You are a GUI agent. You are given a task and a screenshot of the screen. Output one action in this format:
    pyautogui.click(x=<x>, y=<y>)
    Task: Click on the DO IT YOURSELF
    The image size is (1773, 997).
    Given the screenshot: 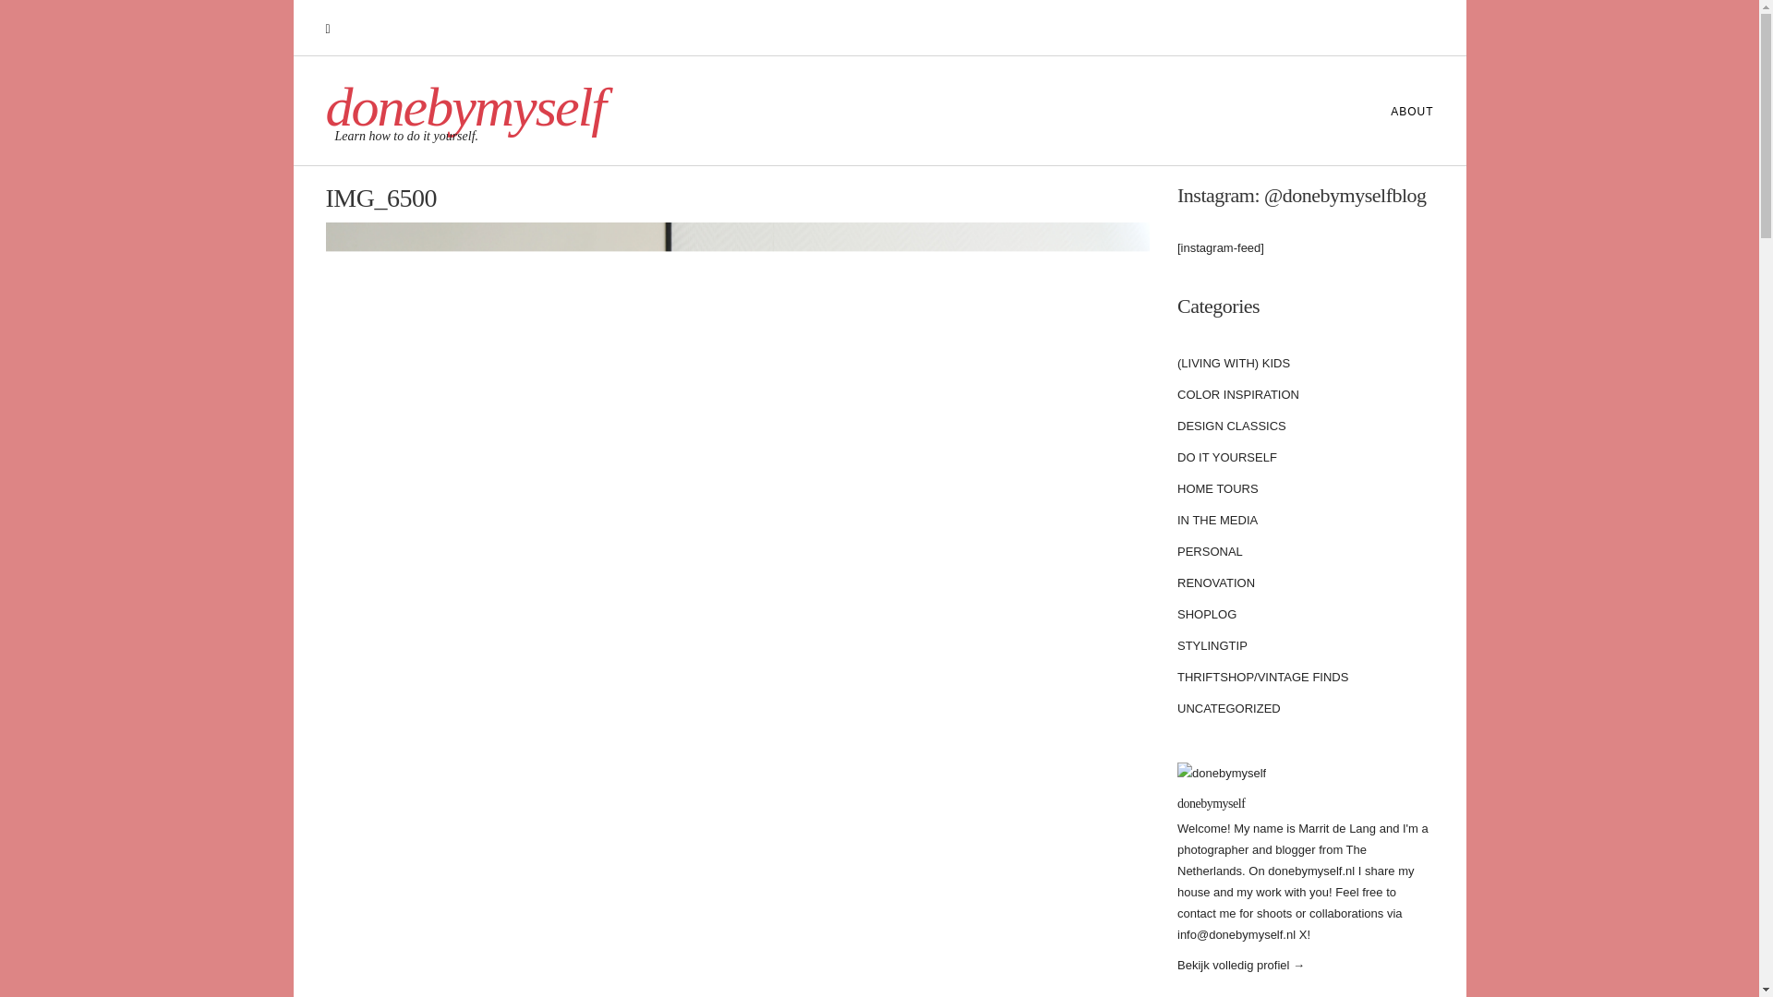 What is the action you would take?
    pyautogui.click(x=1226, y=458)
    